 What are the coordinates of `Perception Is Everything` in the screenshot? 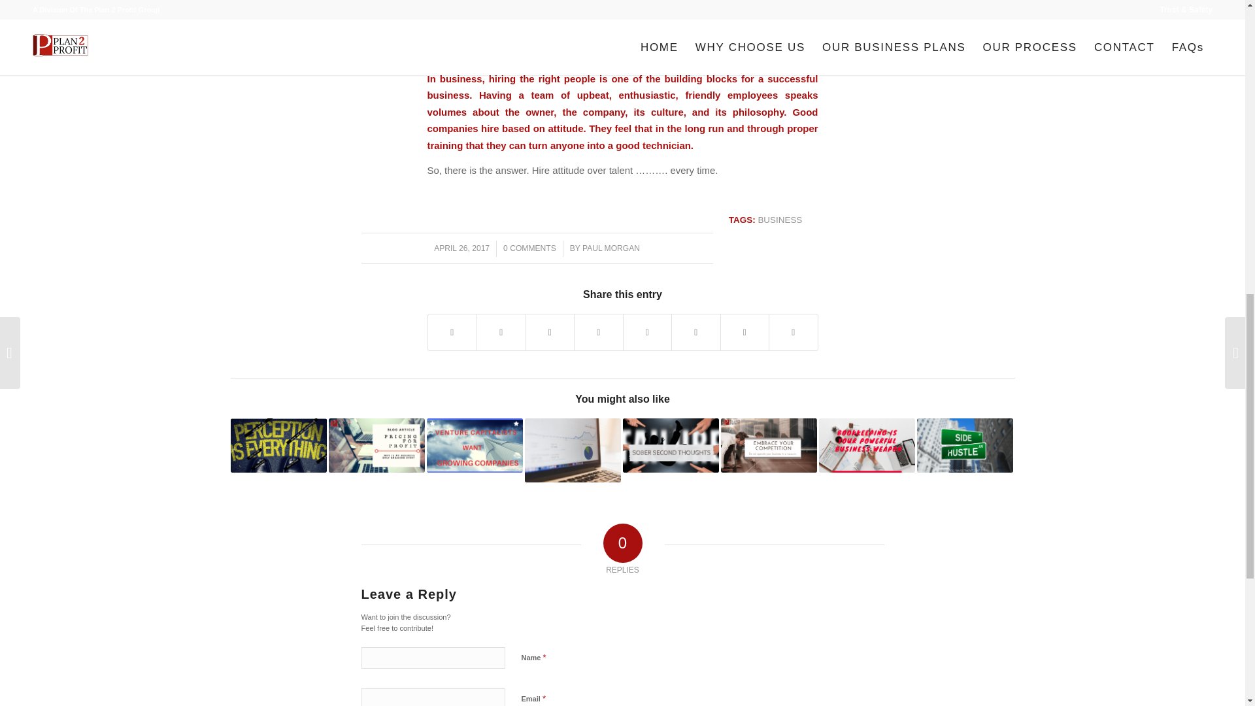 It's located at (278, 445).